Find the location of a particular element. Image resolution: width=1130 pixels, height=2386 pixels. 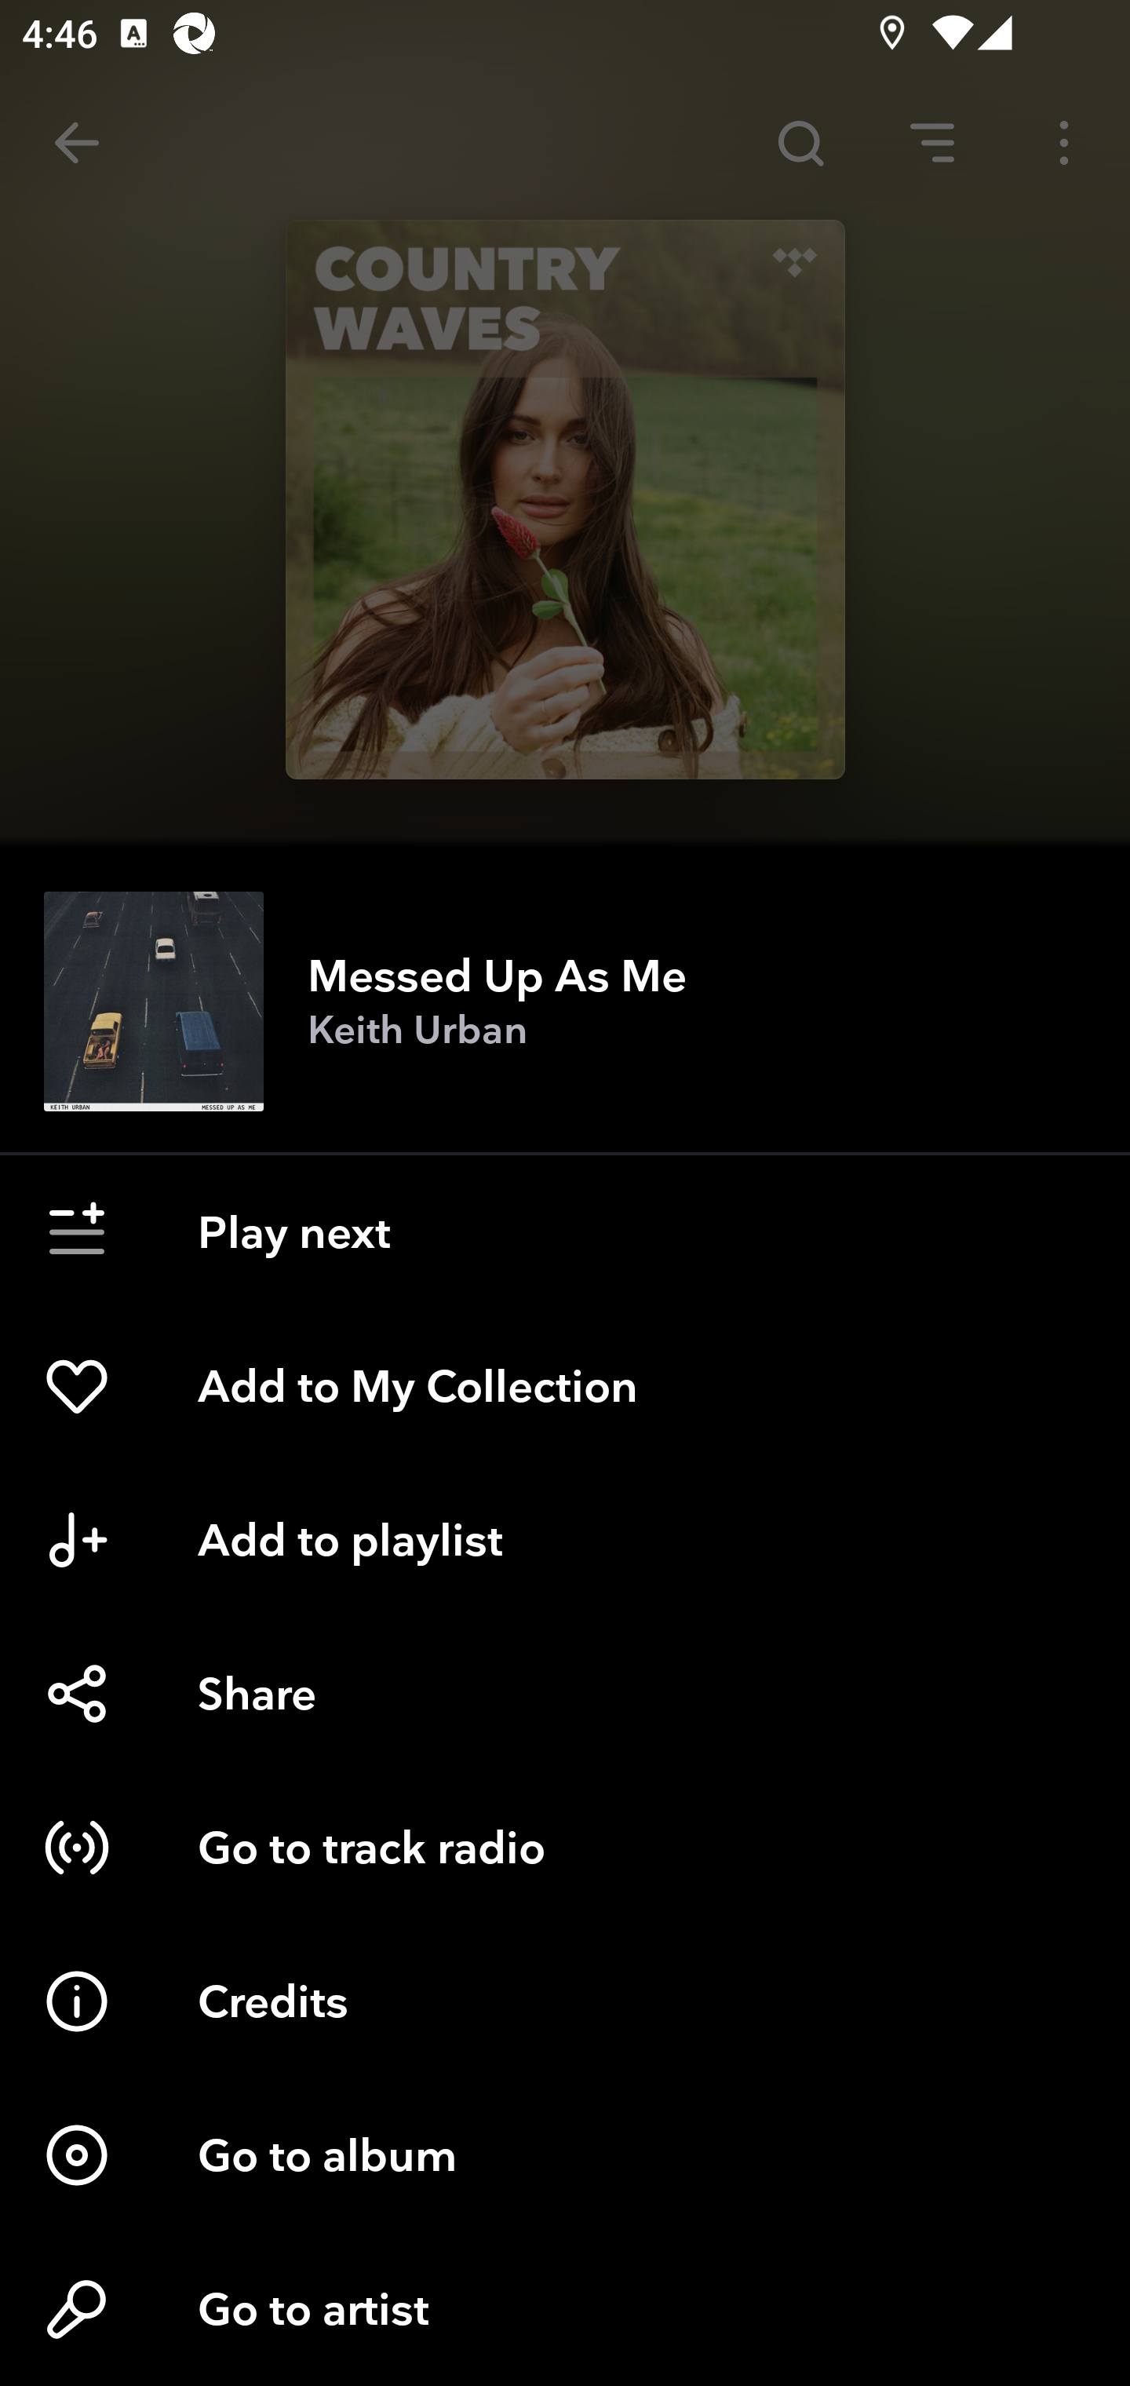

Go to album is located at coordinates (565, 2155).